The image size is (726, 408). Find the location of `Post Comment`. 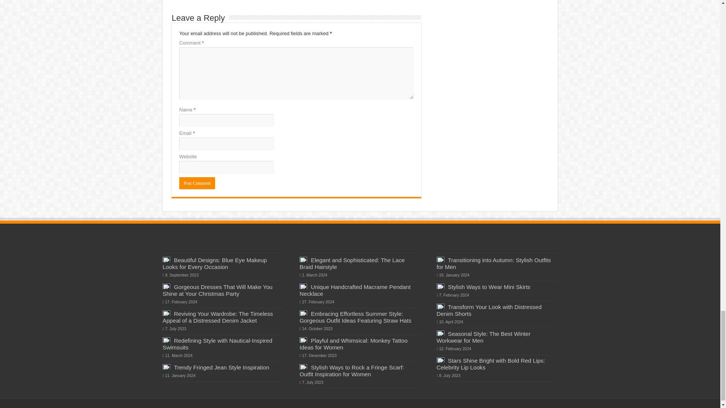

Post Comment is located at coordinates (197, 183).